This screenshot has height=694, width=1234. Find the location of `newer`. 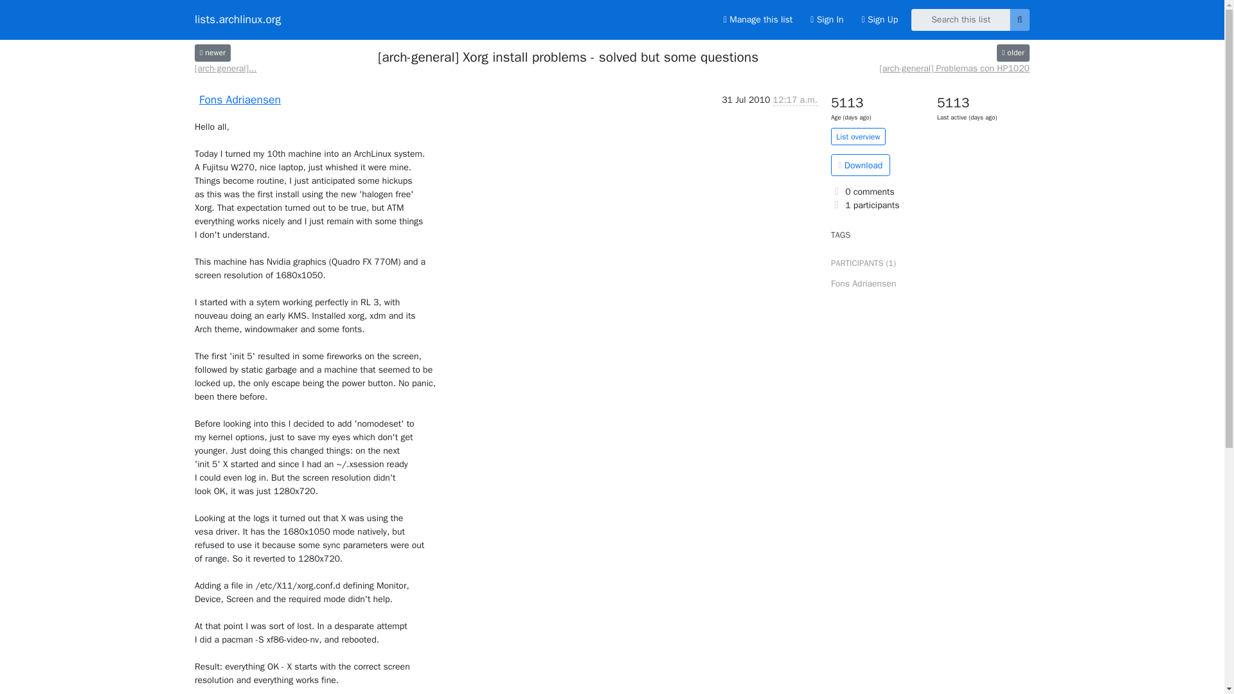

newer is located at coordinates (213, 53).